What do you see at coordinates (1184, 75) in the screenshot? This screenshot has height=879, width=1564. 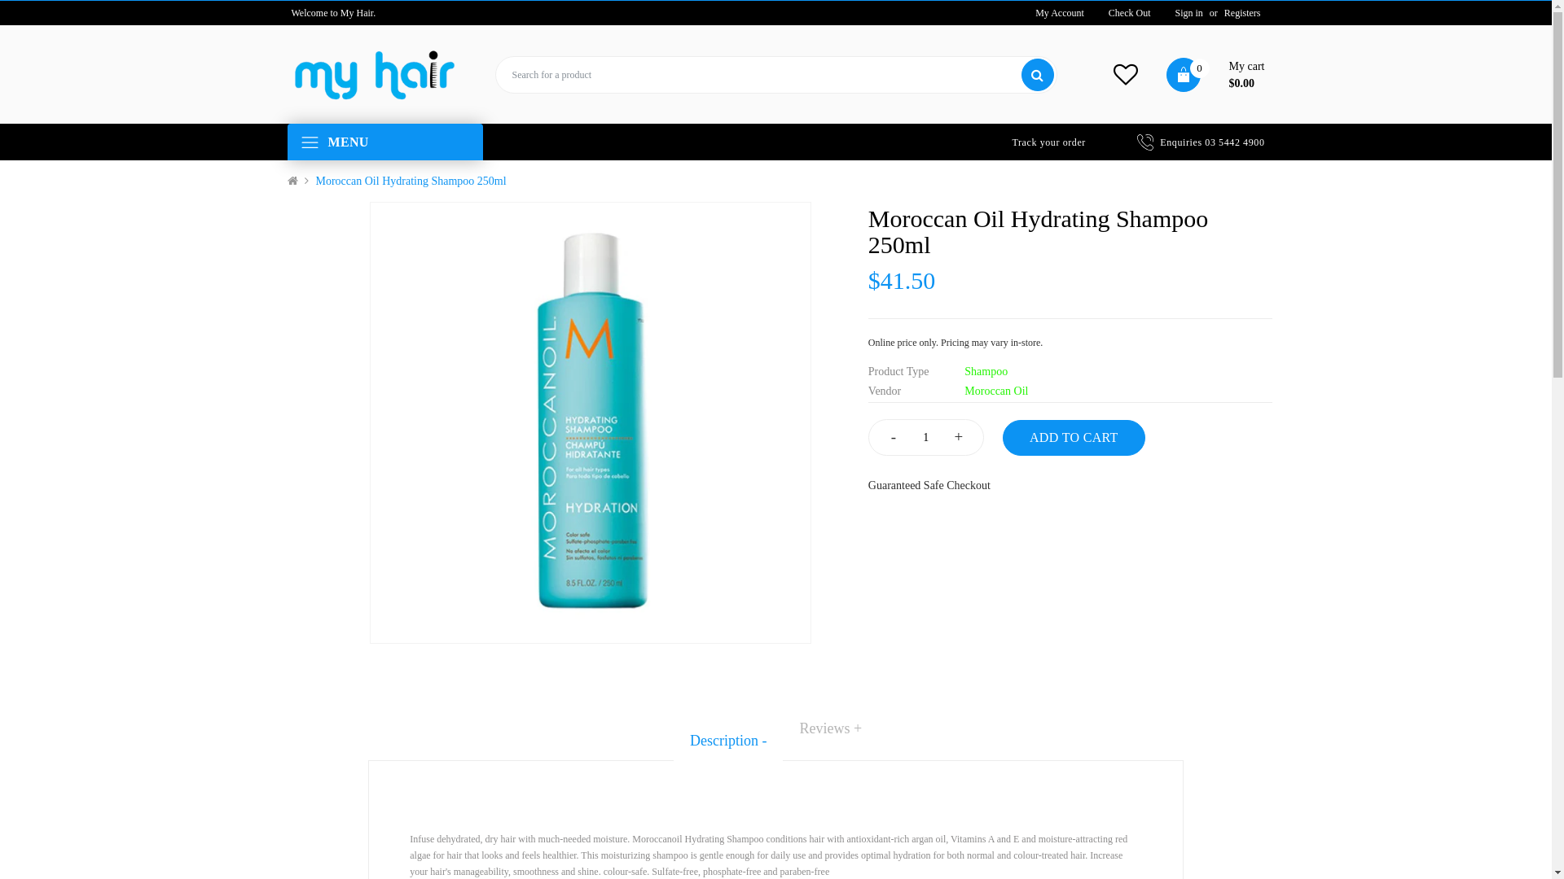 I see `0` at bounding box center [1184, 75].